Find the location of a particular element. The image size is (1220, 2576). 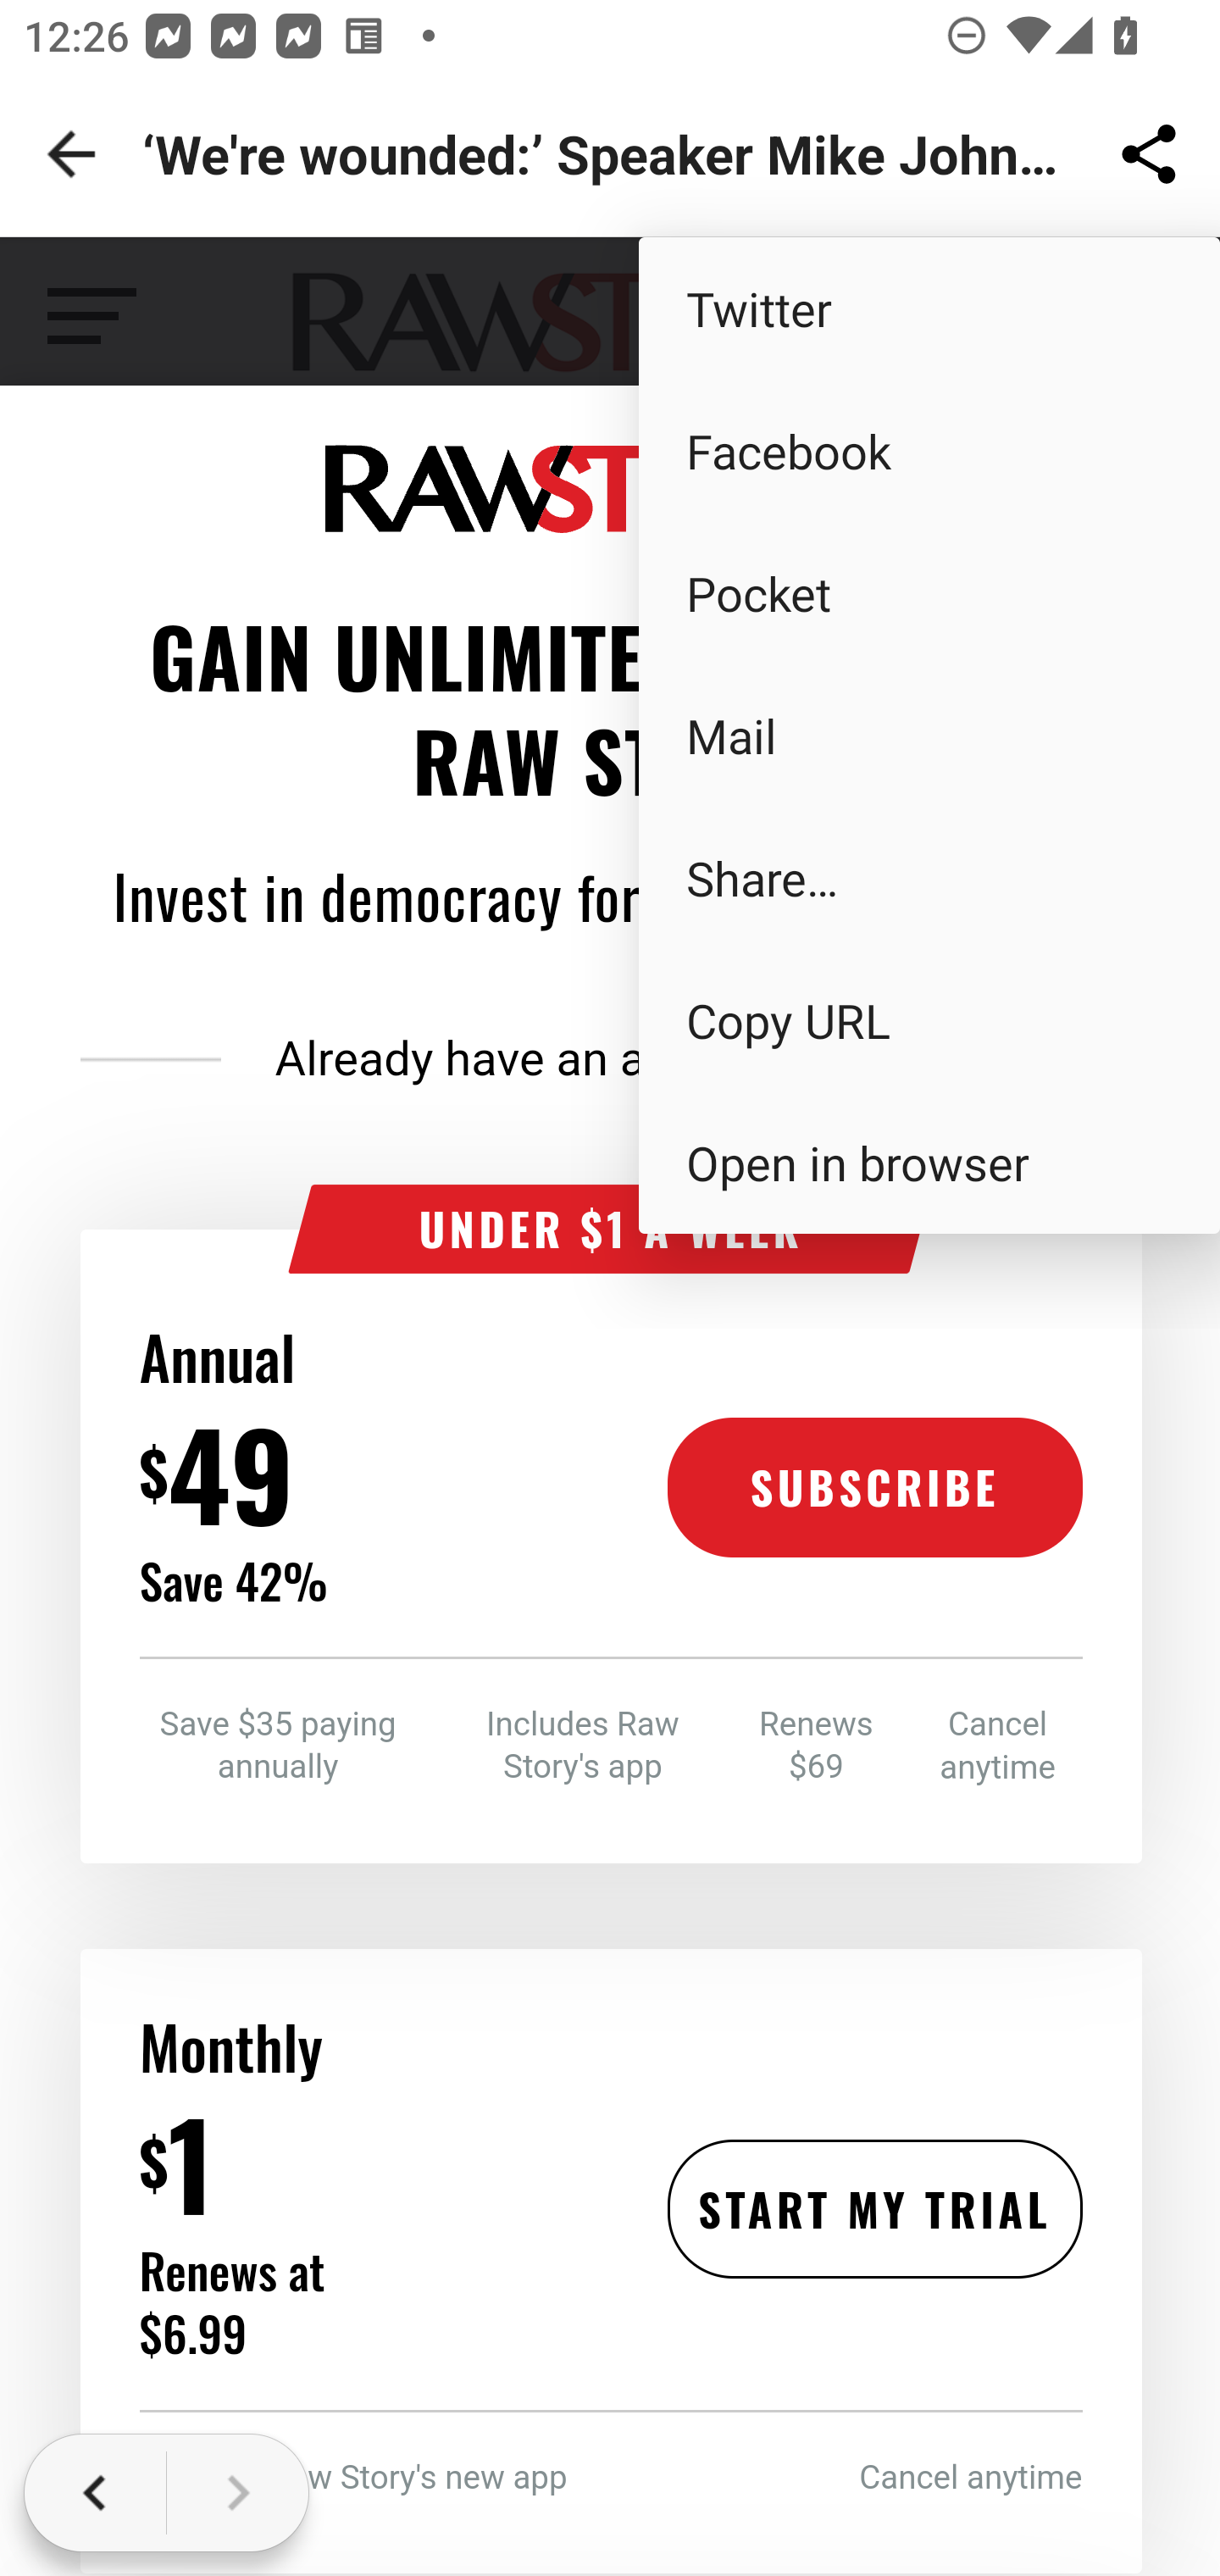

Facebook is located at coordinates (929, 451).